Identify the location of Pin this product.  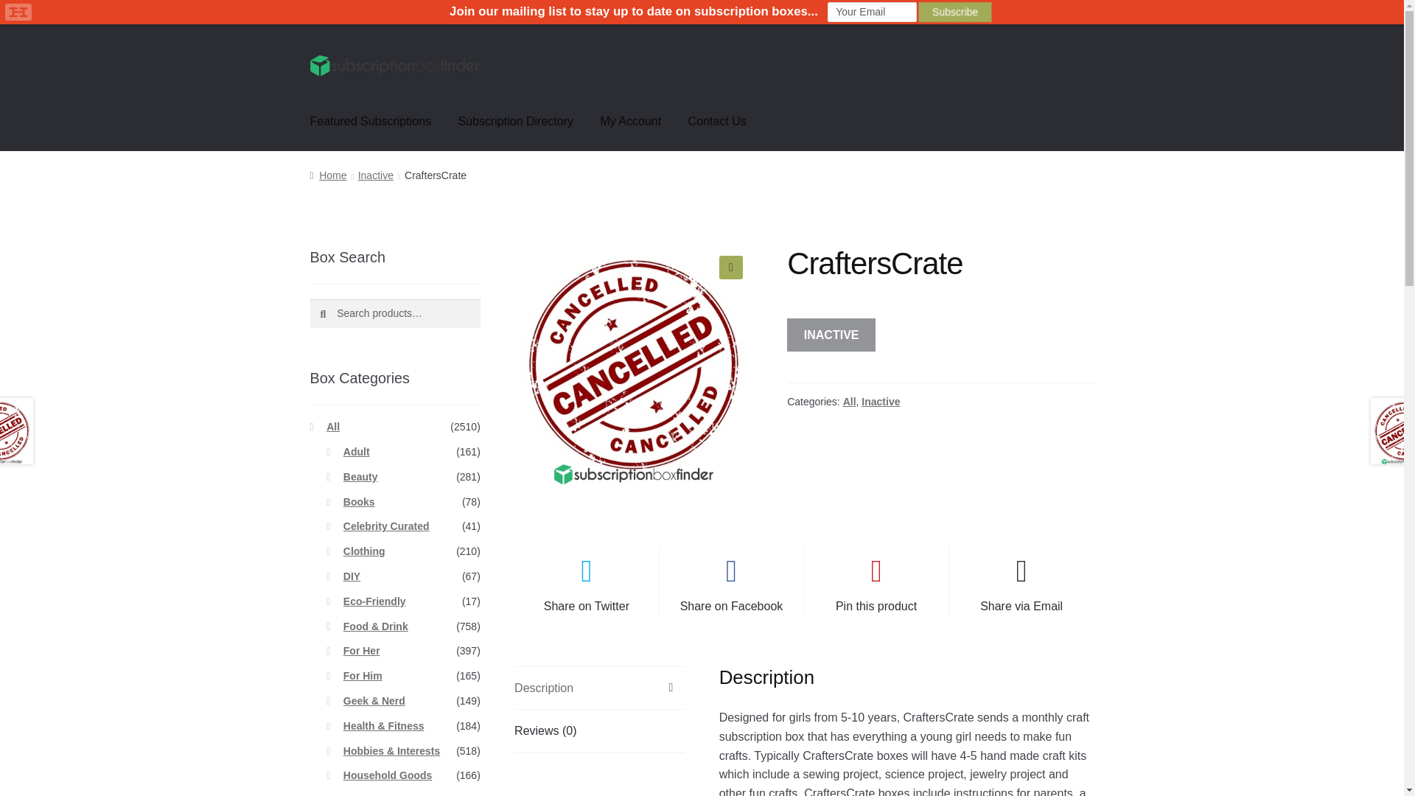
(876, 581).